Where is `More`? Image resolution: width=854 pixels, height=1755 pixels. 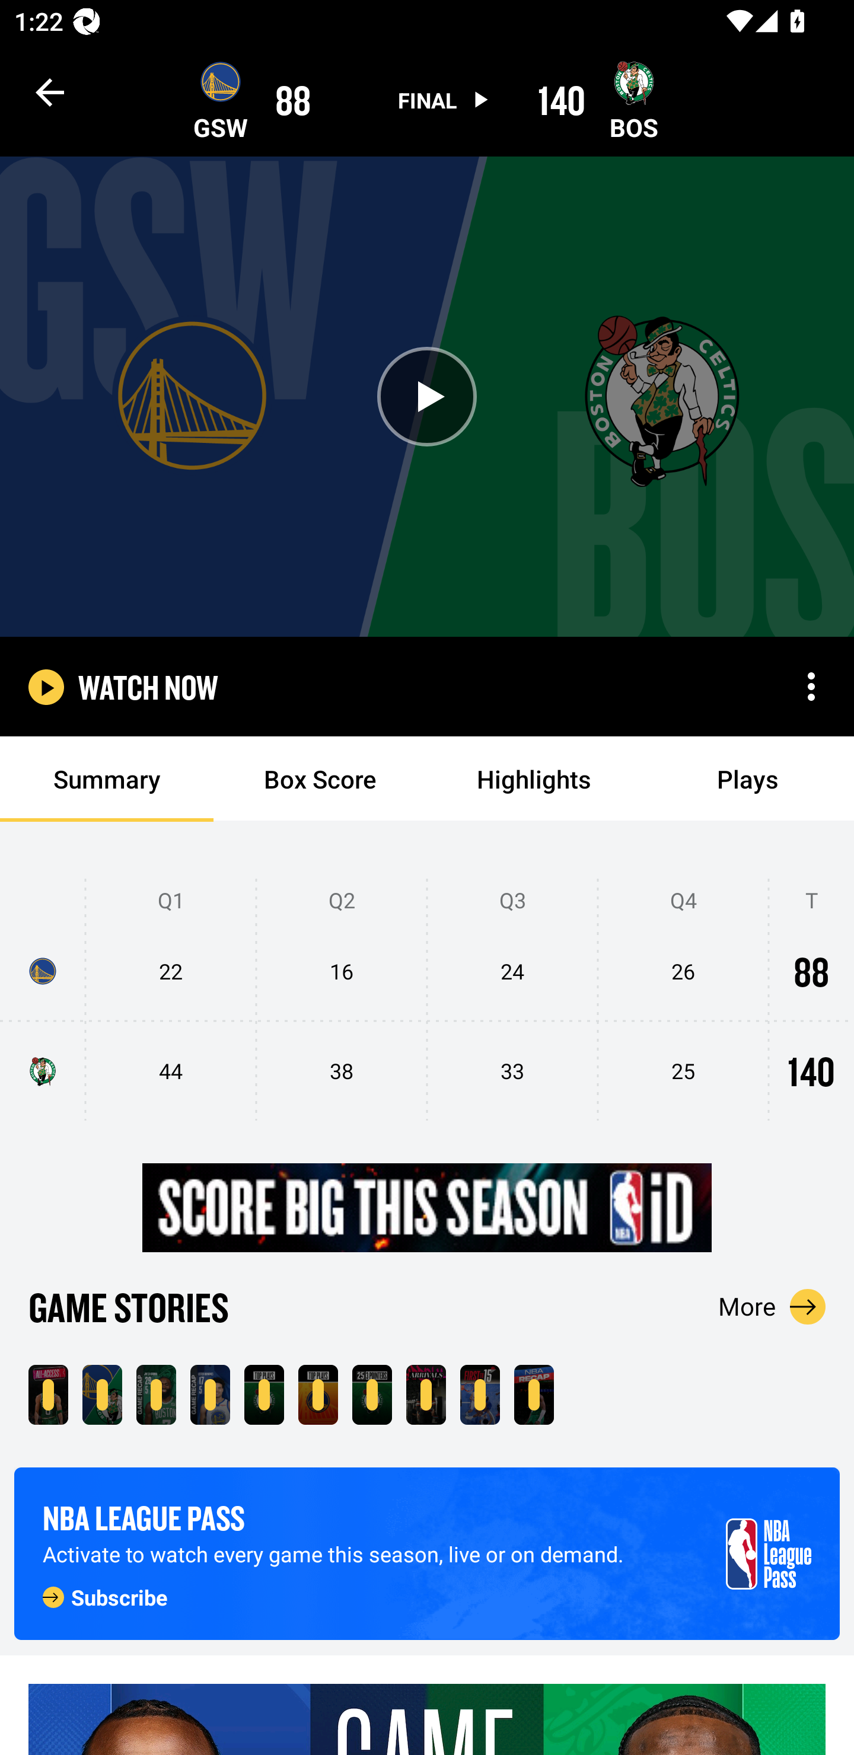
More is located at coordinates (772, 1306).